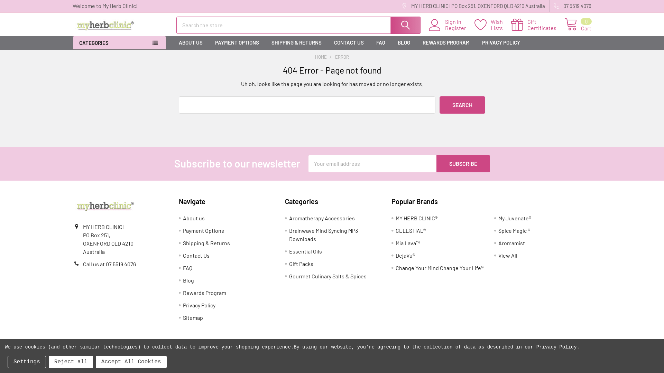 Image resolution: width=664 pixels, height=373 pixels. I want to click on About us, so click(194, 218).